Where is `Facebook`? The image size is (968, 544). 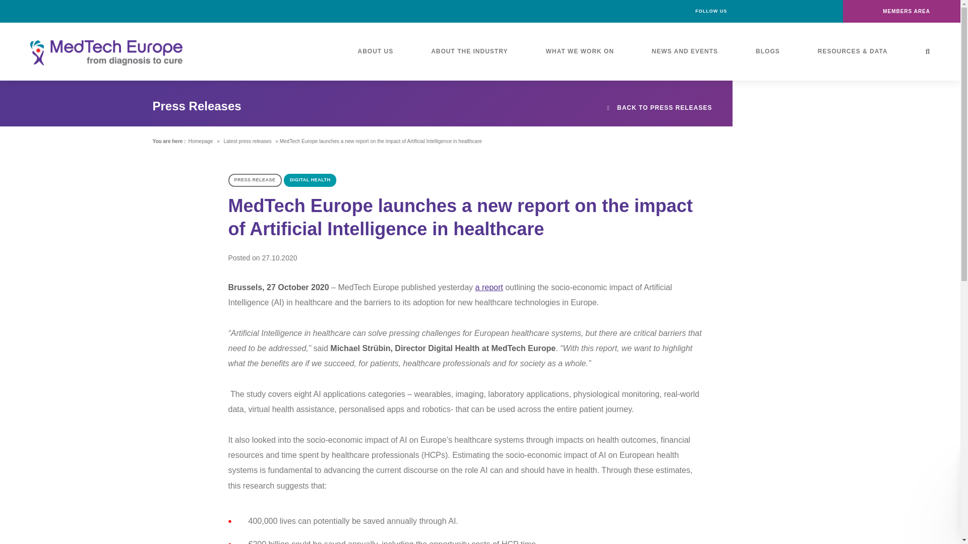 Facebook is located at coordinates (743, 11).